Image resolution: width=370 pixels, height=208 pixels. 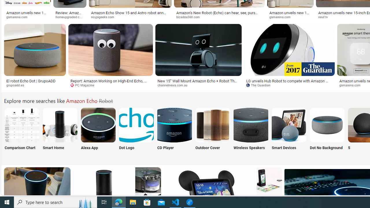 I want to click on Image result for Amazon Echo Robot, so click(x=289, y=50).